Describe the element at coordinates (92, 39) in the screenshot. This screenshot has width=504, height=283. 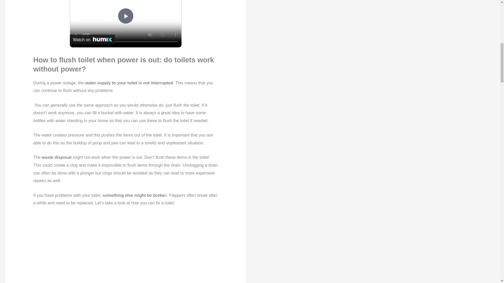
I see `Watch on` at that location.